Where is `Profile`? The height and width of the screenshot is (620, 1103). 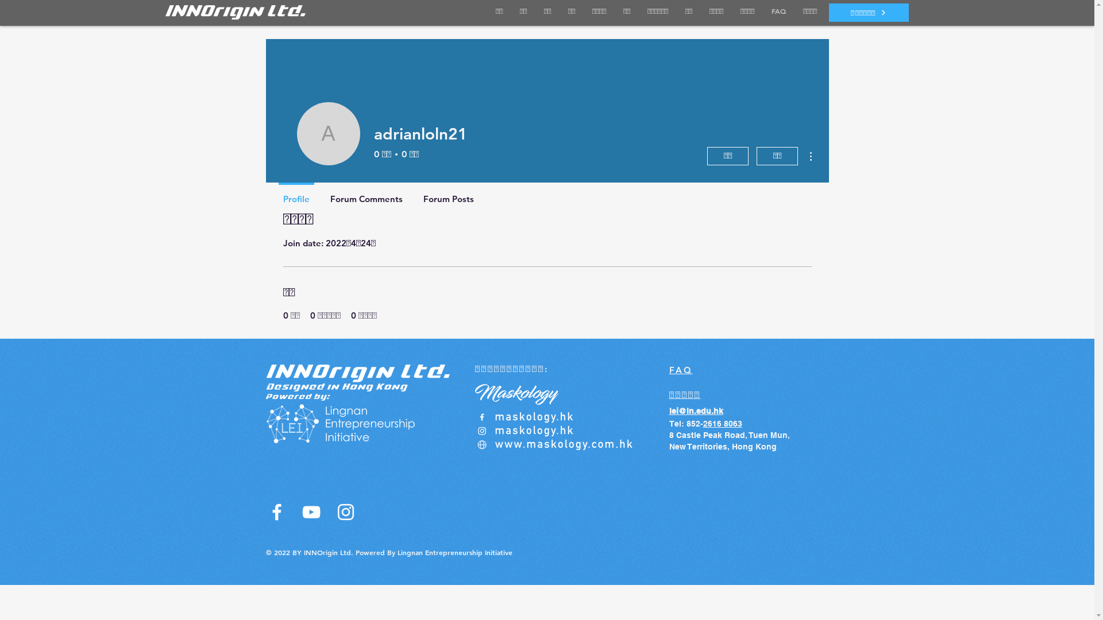 Profile is located at coordinates (296, 194).